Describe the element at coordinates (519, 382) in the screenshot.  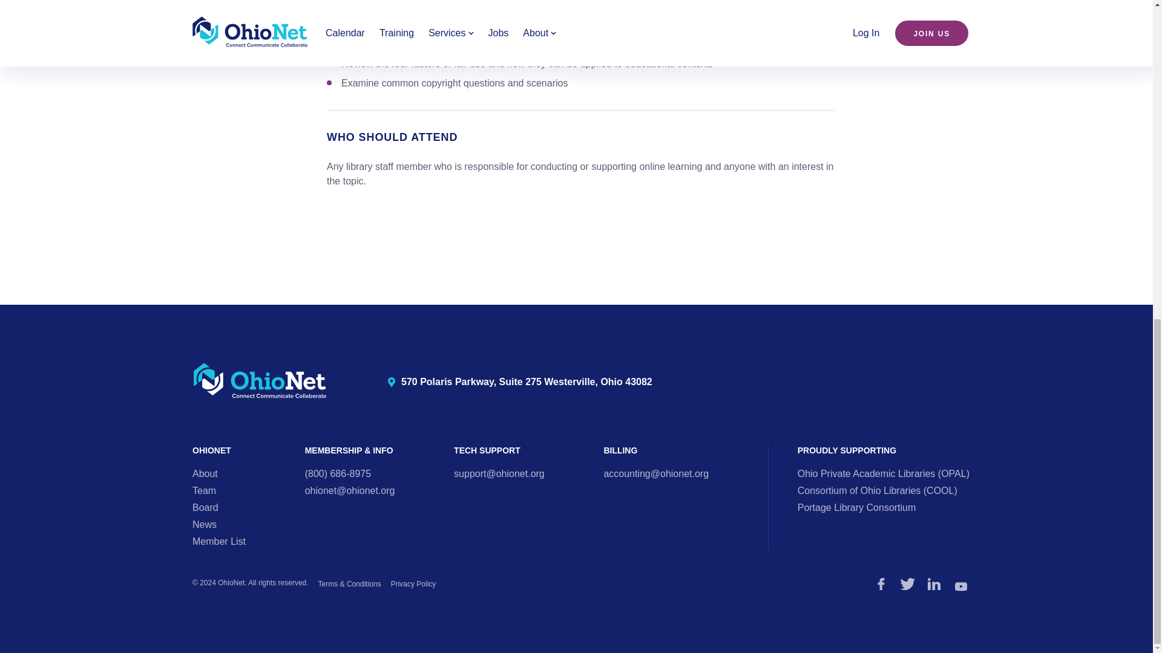
I see `OhioNET - Connect, Communicate, Collaborate.` at that location.